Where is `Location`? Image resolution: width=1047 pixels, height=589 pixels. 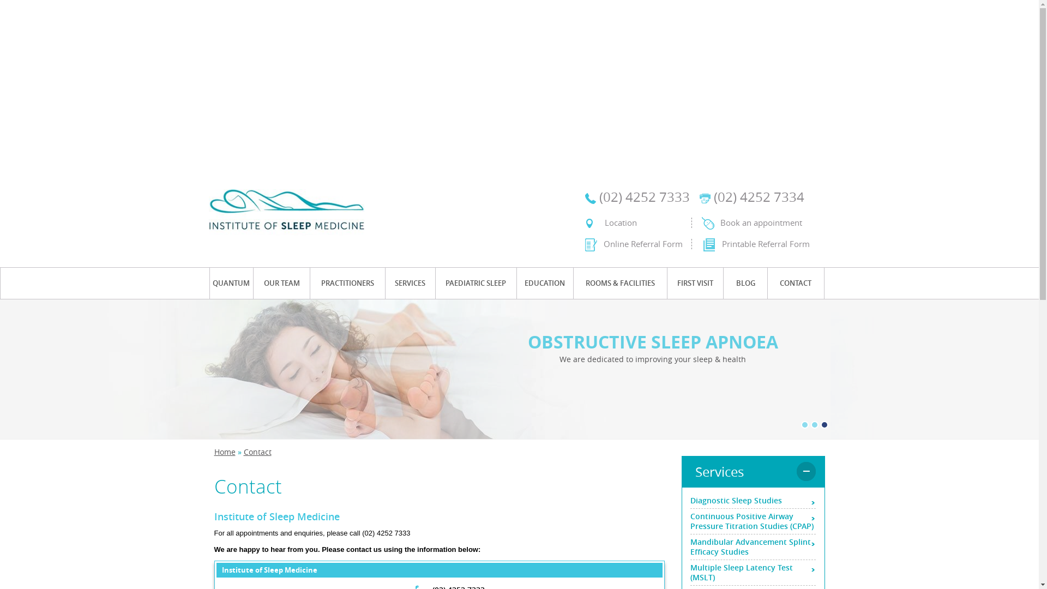
Location is located at coordinates (611, 223).